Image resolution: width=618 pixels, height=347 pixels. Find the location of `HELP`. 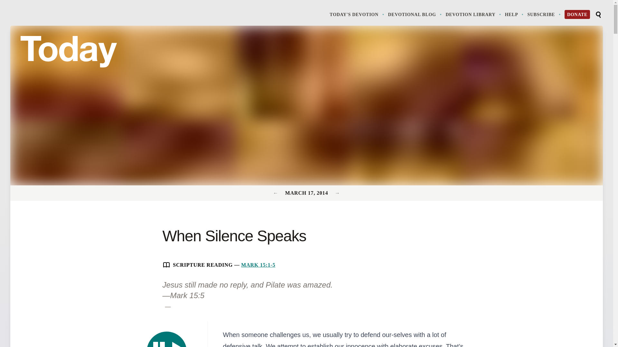

HELP is located at coordinates (474, 14).